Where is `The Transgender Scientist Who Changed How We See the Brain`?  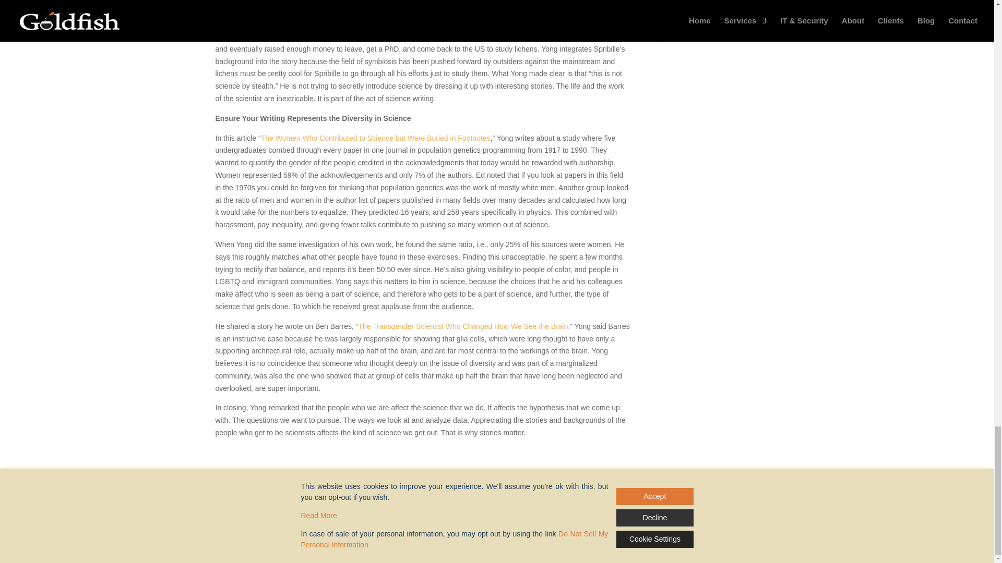
The Transgender Scientist Who Changed How We See the Brain is located at coordinates (462, 326).